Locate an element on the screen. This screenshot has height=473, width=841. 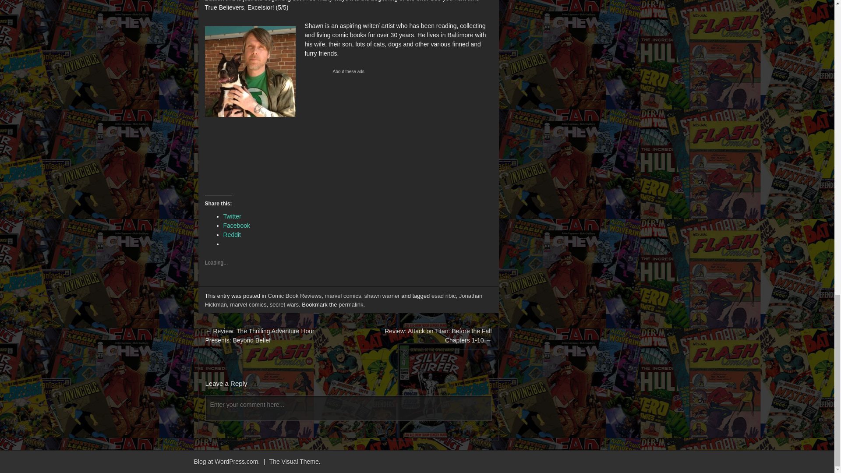
About these ads is located at coordinates (399, 71).